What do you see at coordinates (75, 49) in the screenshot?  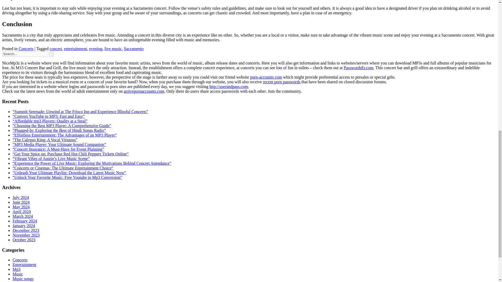 I see `entertainment` at bounding box center [75, 49].